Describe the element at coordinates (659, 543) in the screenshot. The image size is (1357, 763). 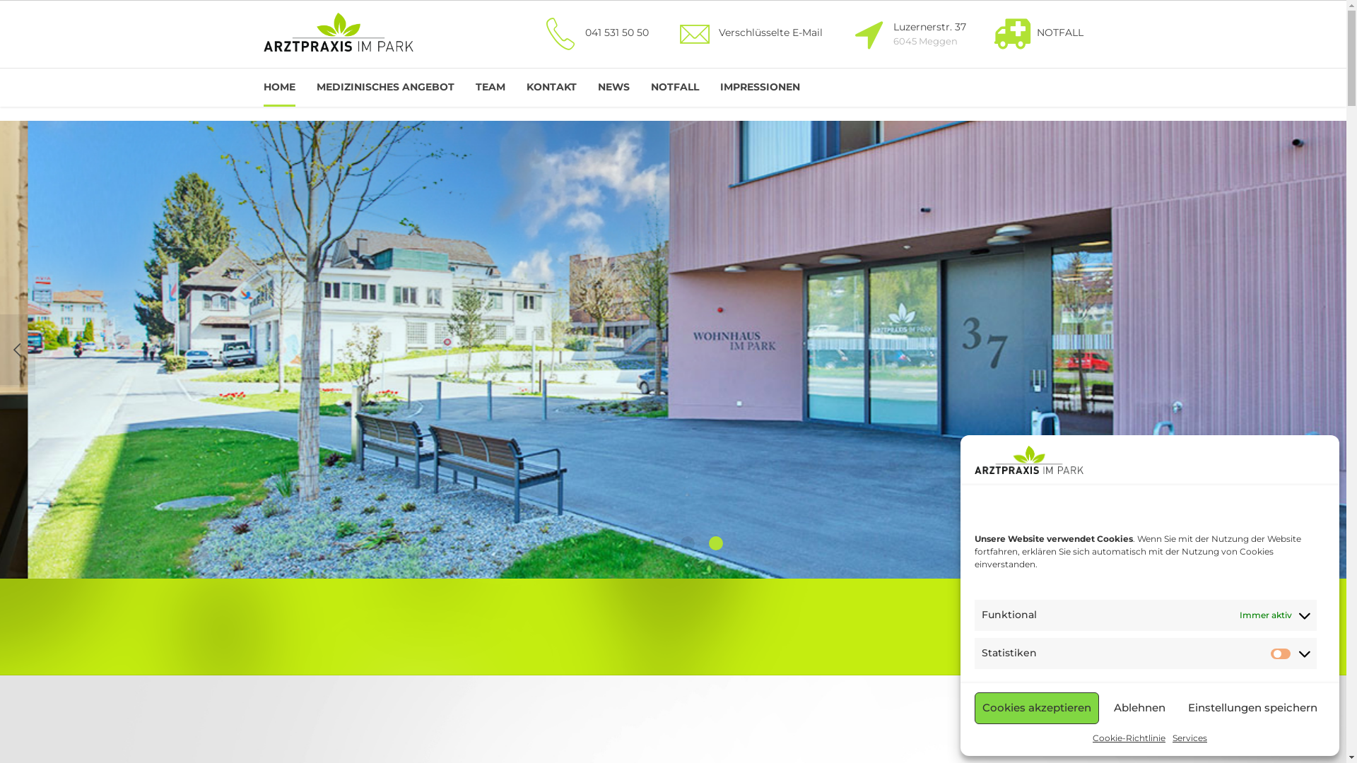
I see `2` at that location.